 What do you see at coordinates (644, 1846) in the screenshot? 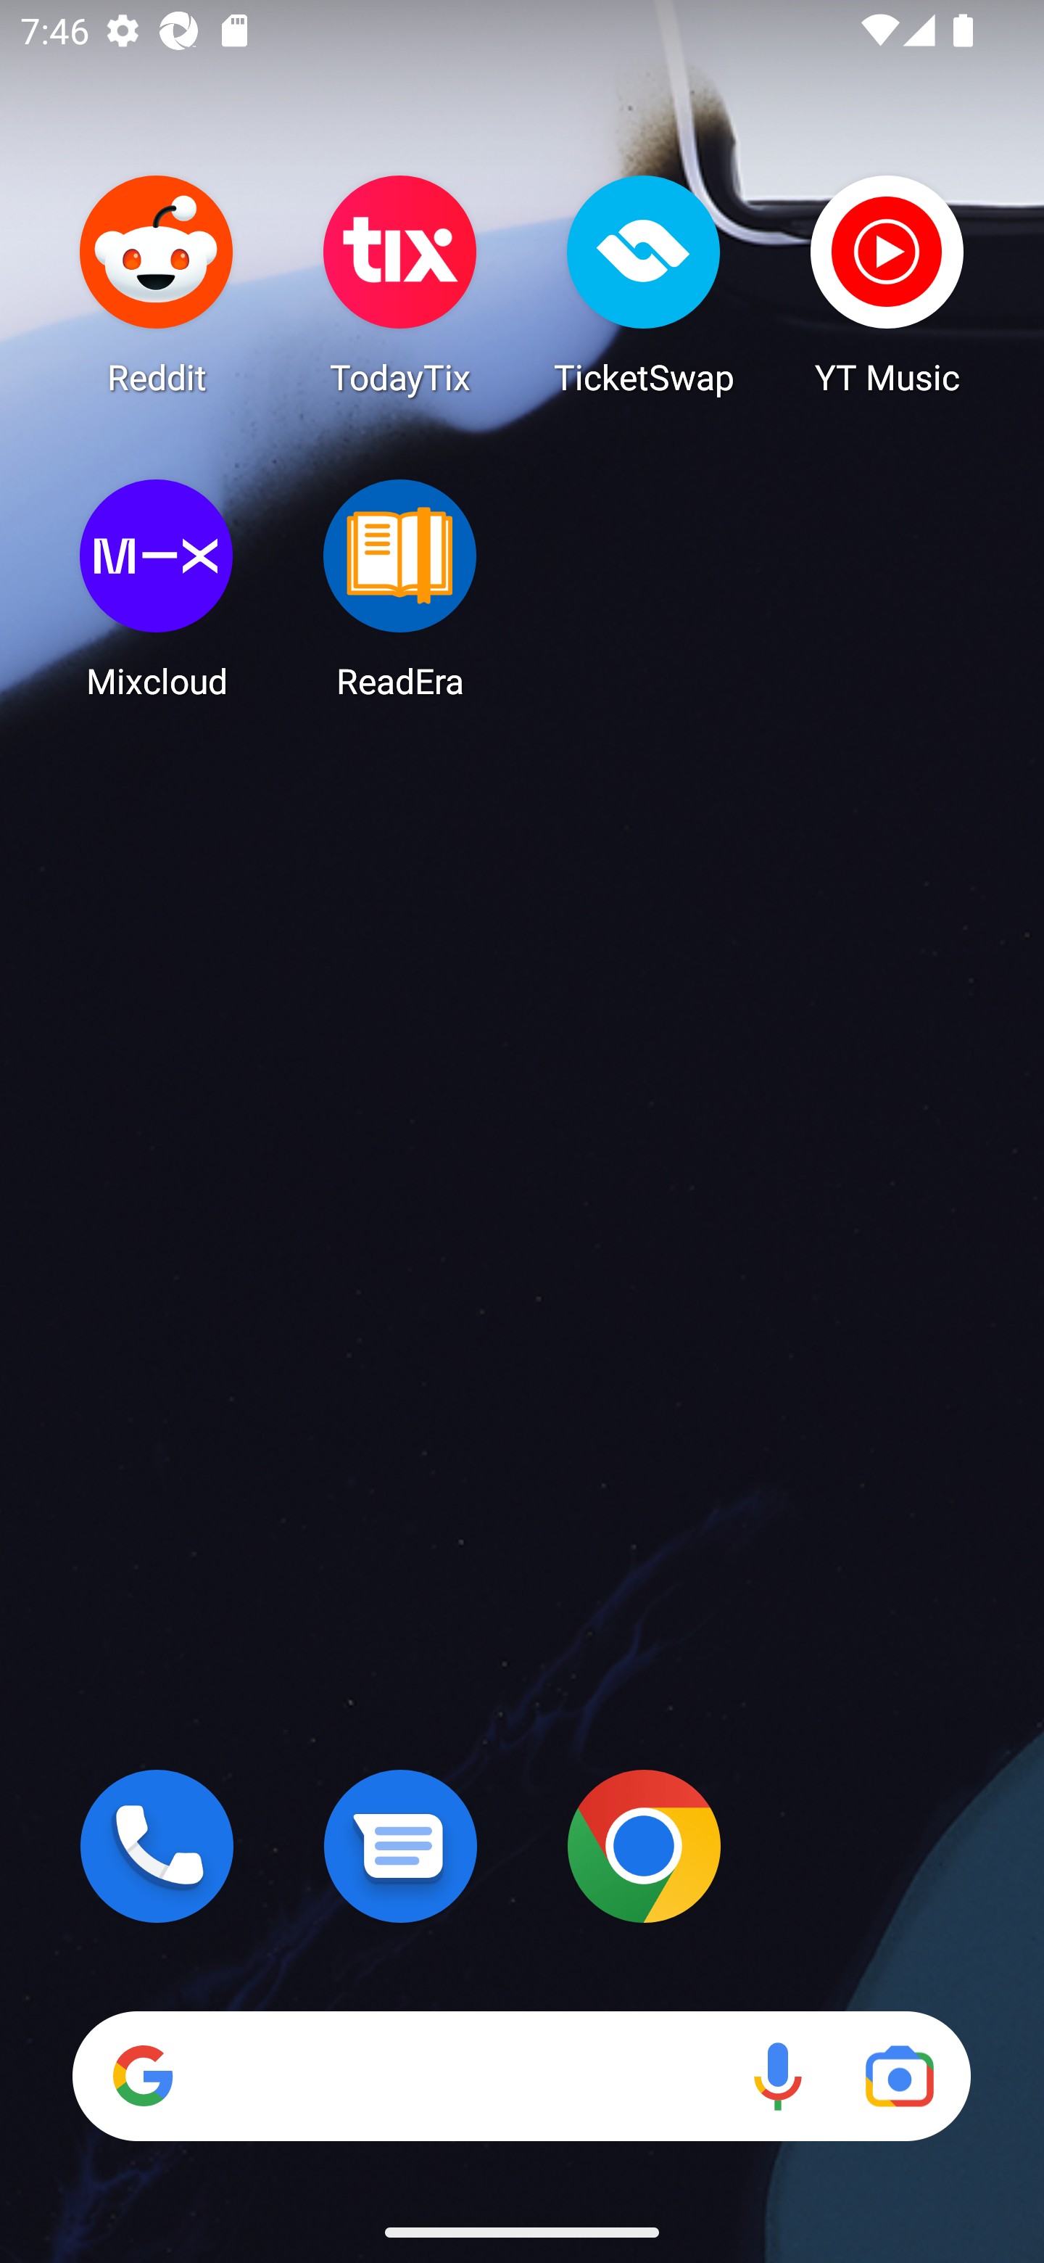
I see `Chrome` at bounding box center [644, 1846].